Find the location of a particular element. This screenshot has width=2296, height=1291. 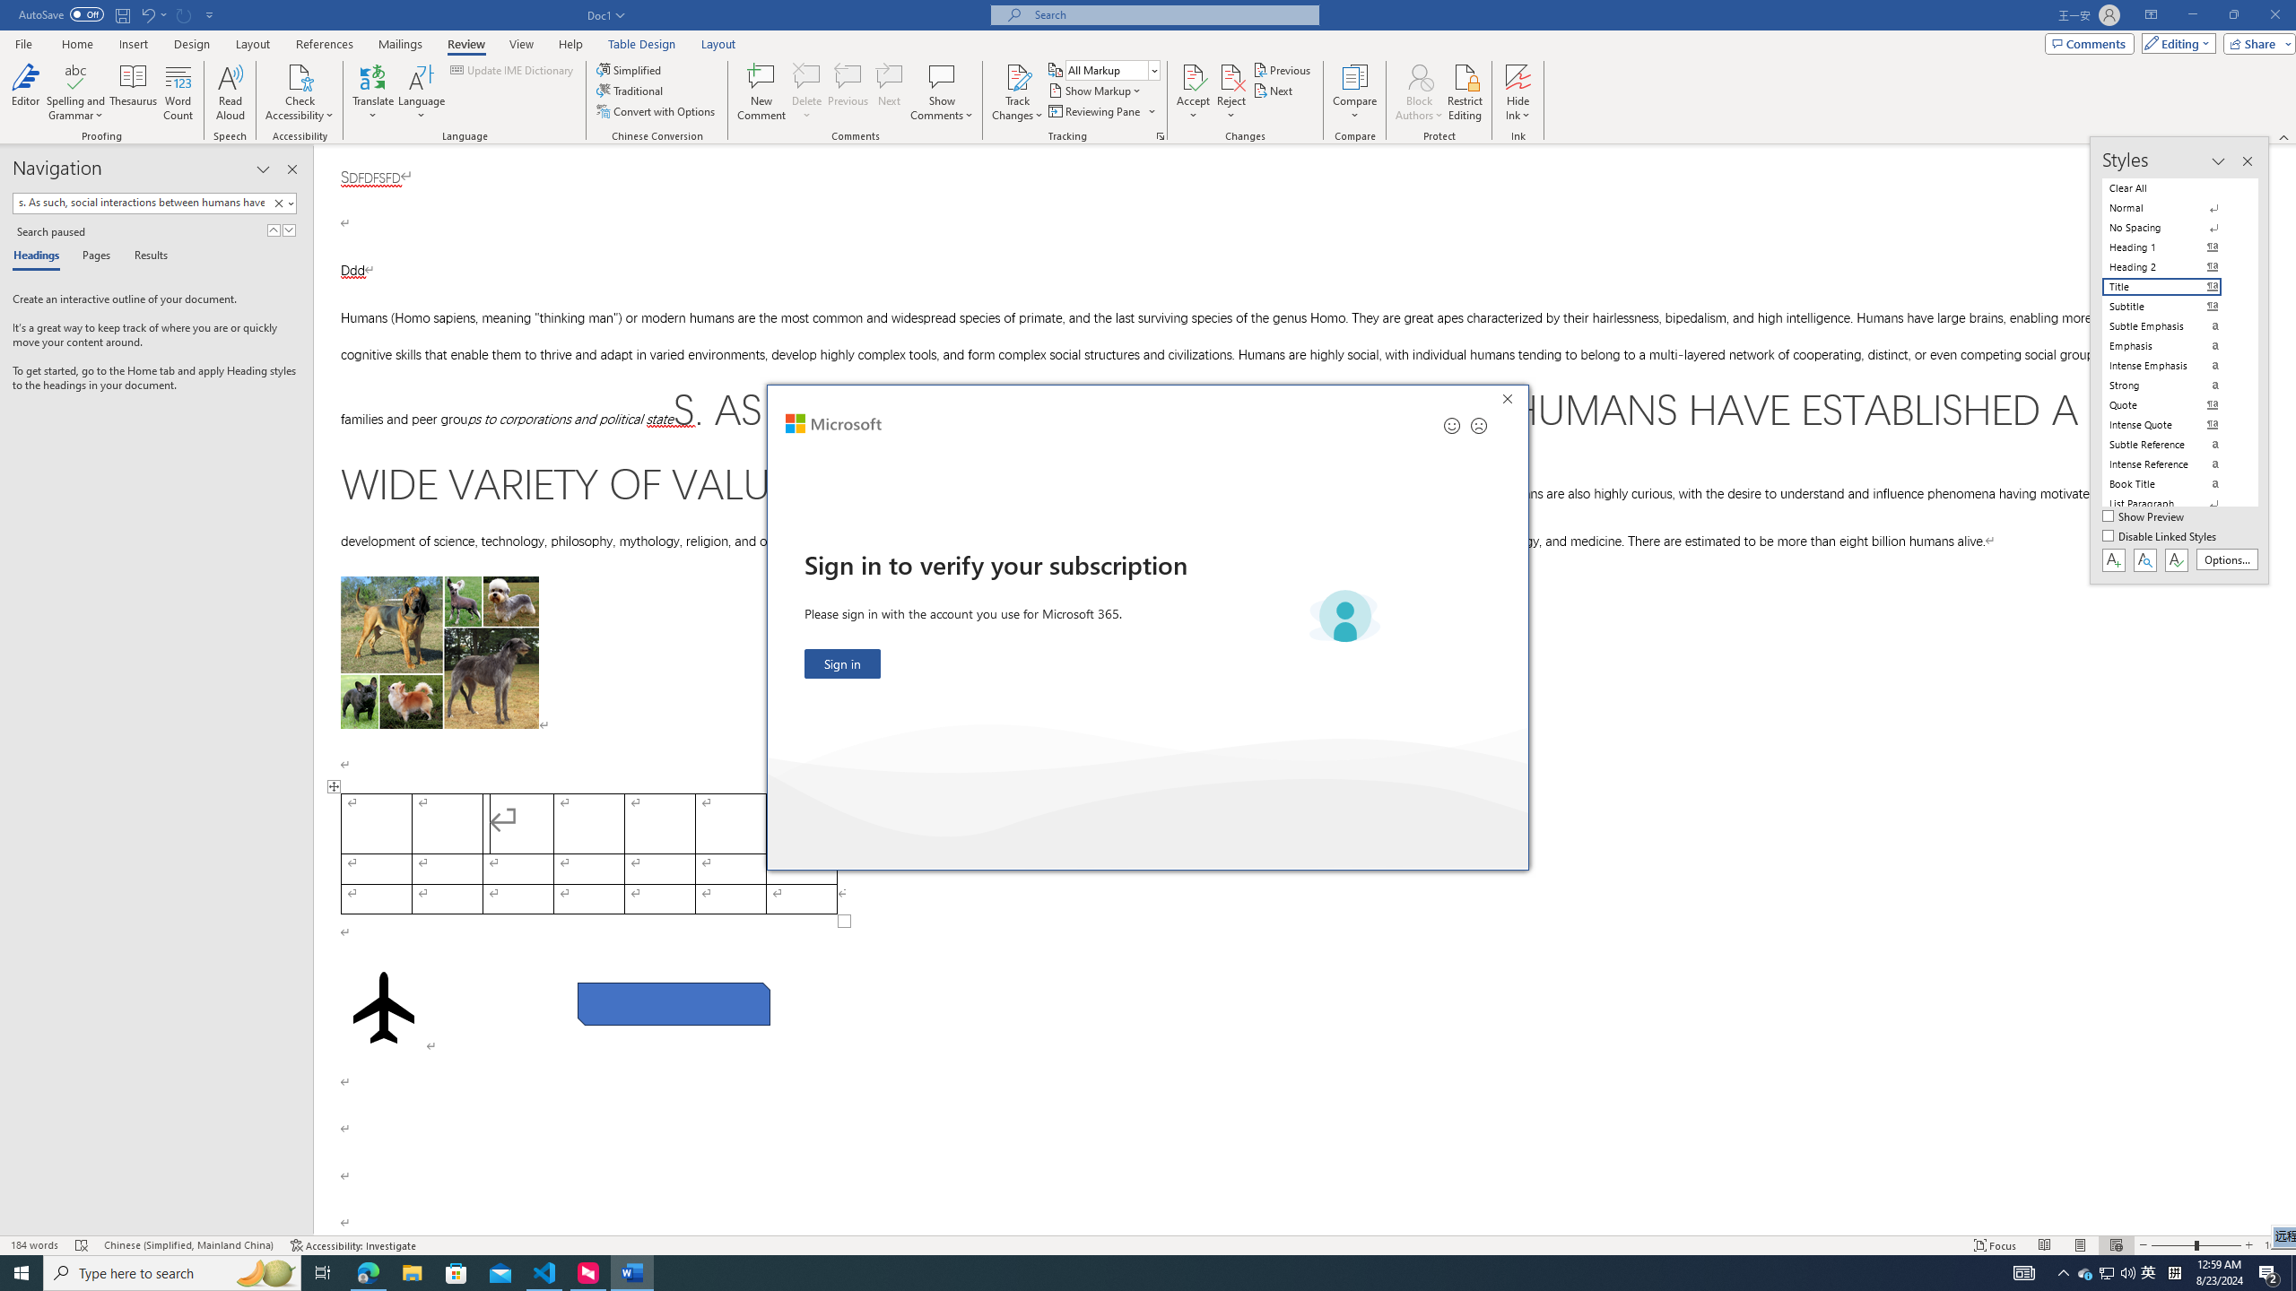

Word - 1 running window is located at coordinates (631, 1273).